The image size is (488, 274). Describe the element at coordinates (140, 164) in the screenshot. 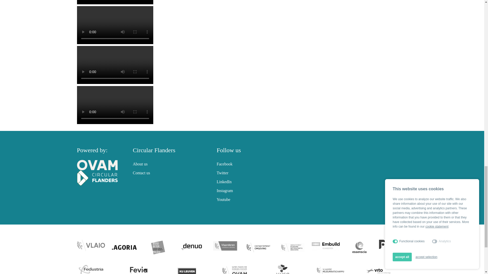

I see `About us` at that location.